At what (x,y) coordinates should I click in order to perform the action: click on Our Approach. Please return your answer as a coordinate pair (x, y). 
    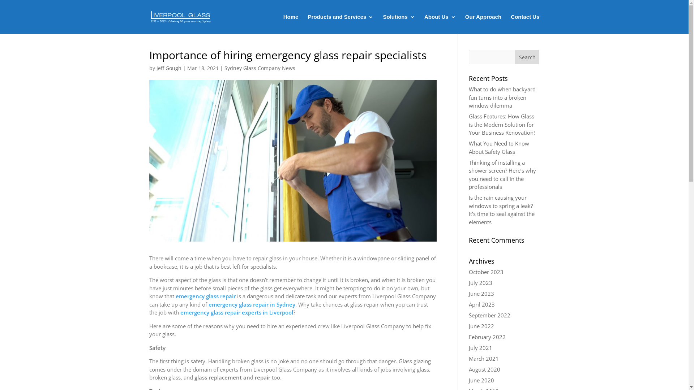
    Looking at the image, I should click on (483, 24).